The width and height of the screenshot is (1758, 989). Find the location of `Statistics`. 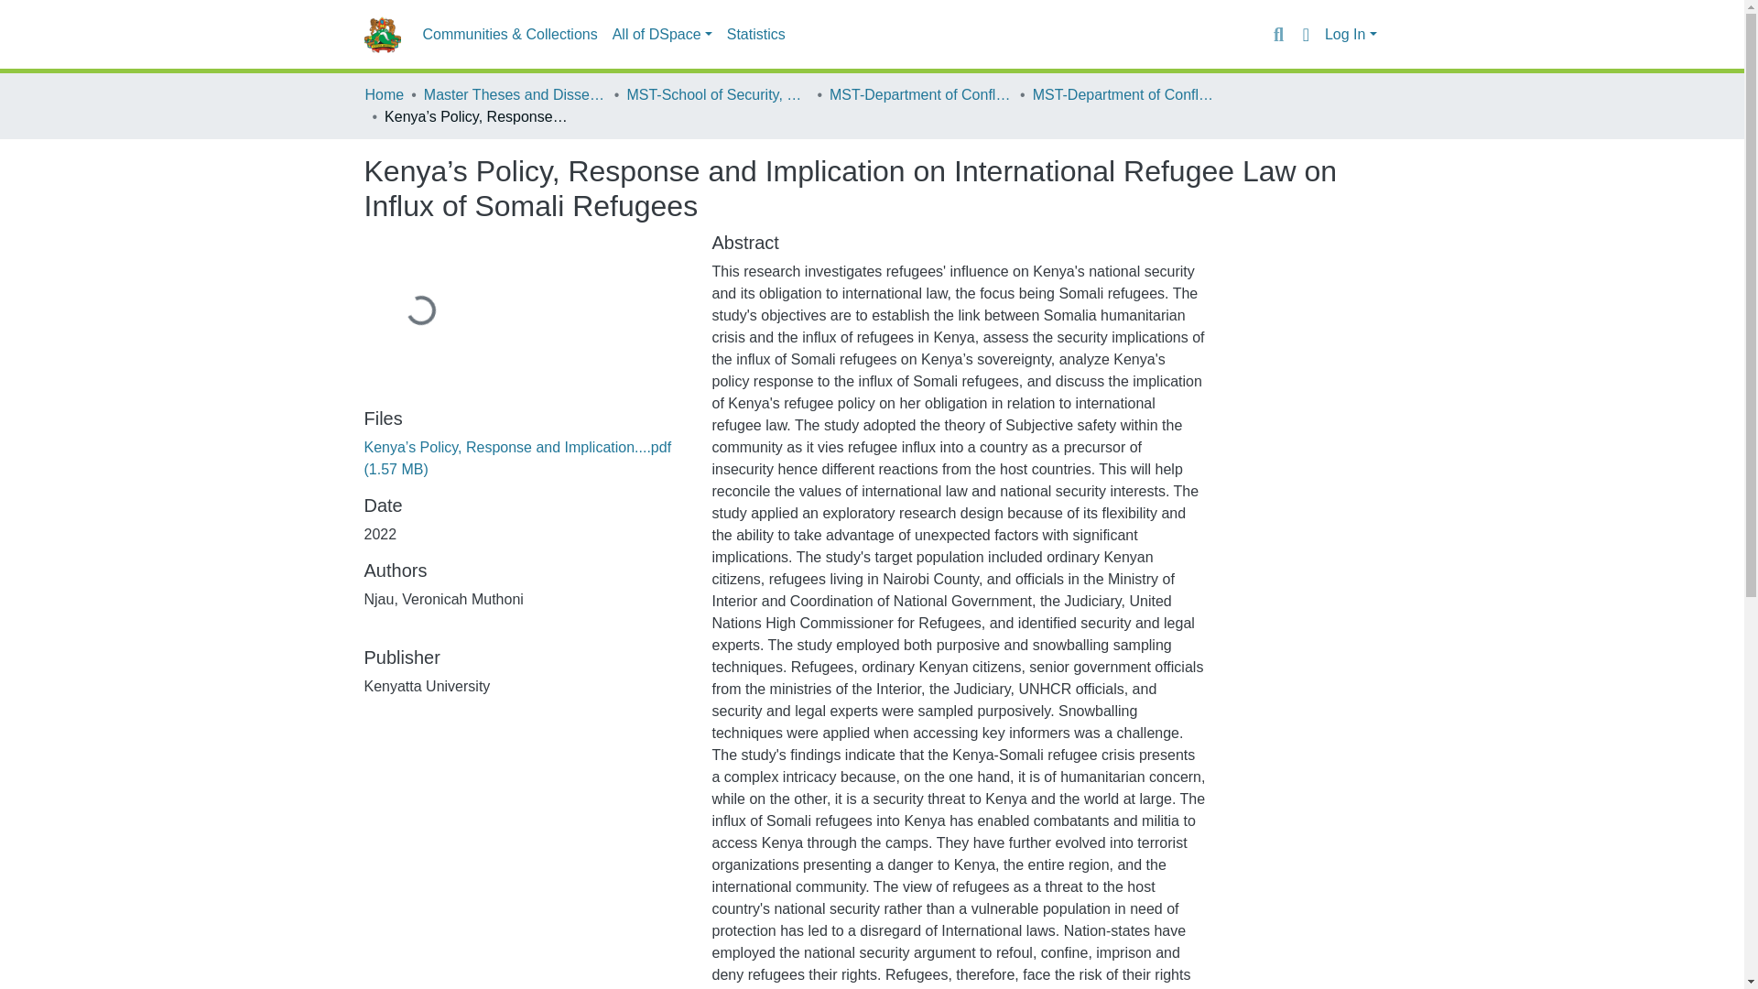

Statistics is located at coordinates (755, 35).